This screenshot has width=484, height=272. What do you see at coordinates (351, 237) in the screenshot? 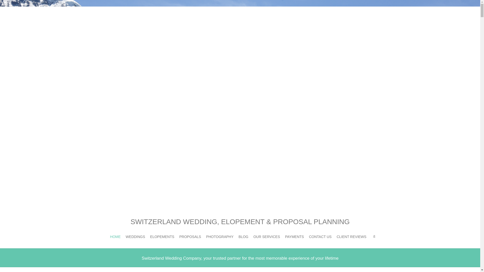
I see `CLIENT REVIEWS` at bounding box center [351, 237].